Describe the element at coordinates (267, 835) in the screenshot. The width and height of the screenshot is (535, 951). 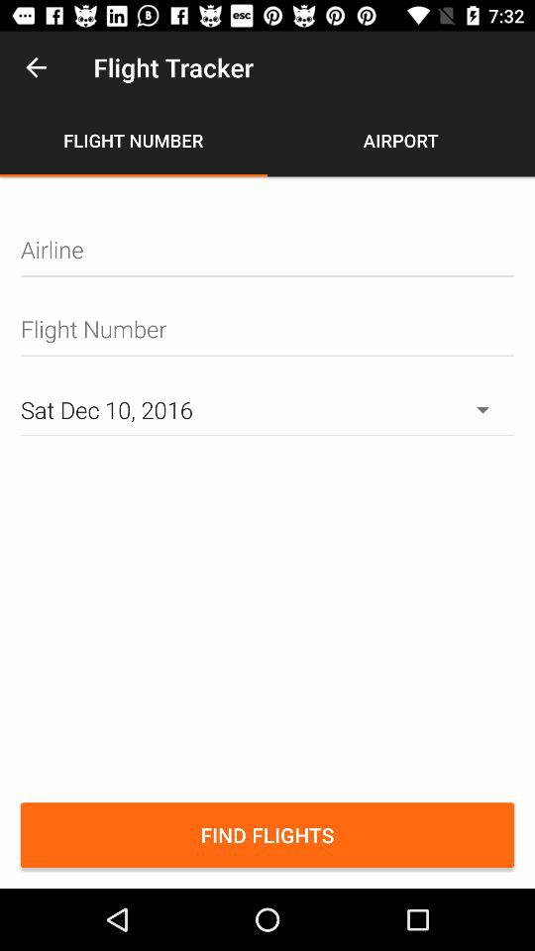
I see `tap the find flights item` at that location.